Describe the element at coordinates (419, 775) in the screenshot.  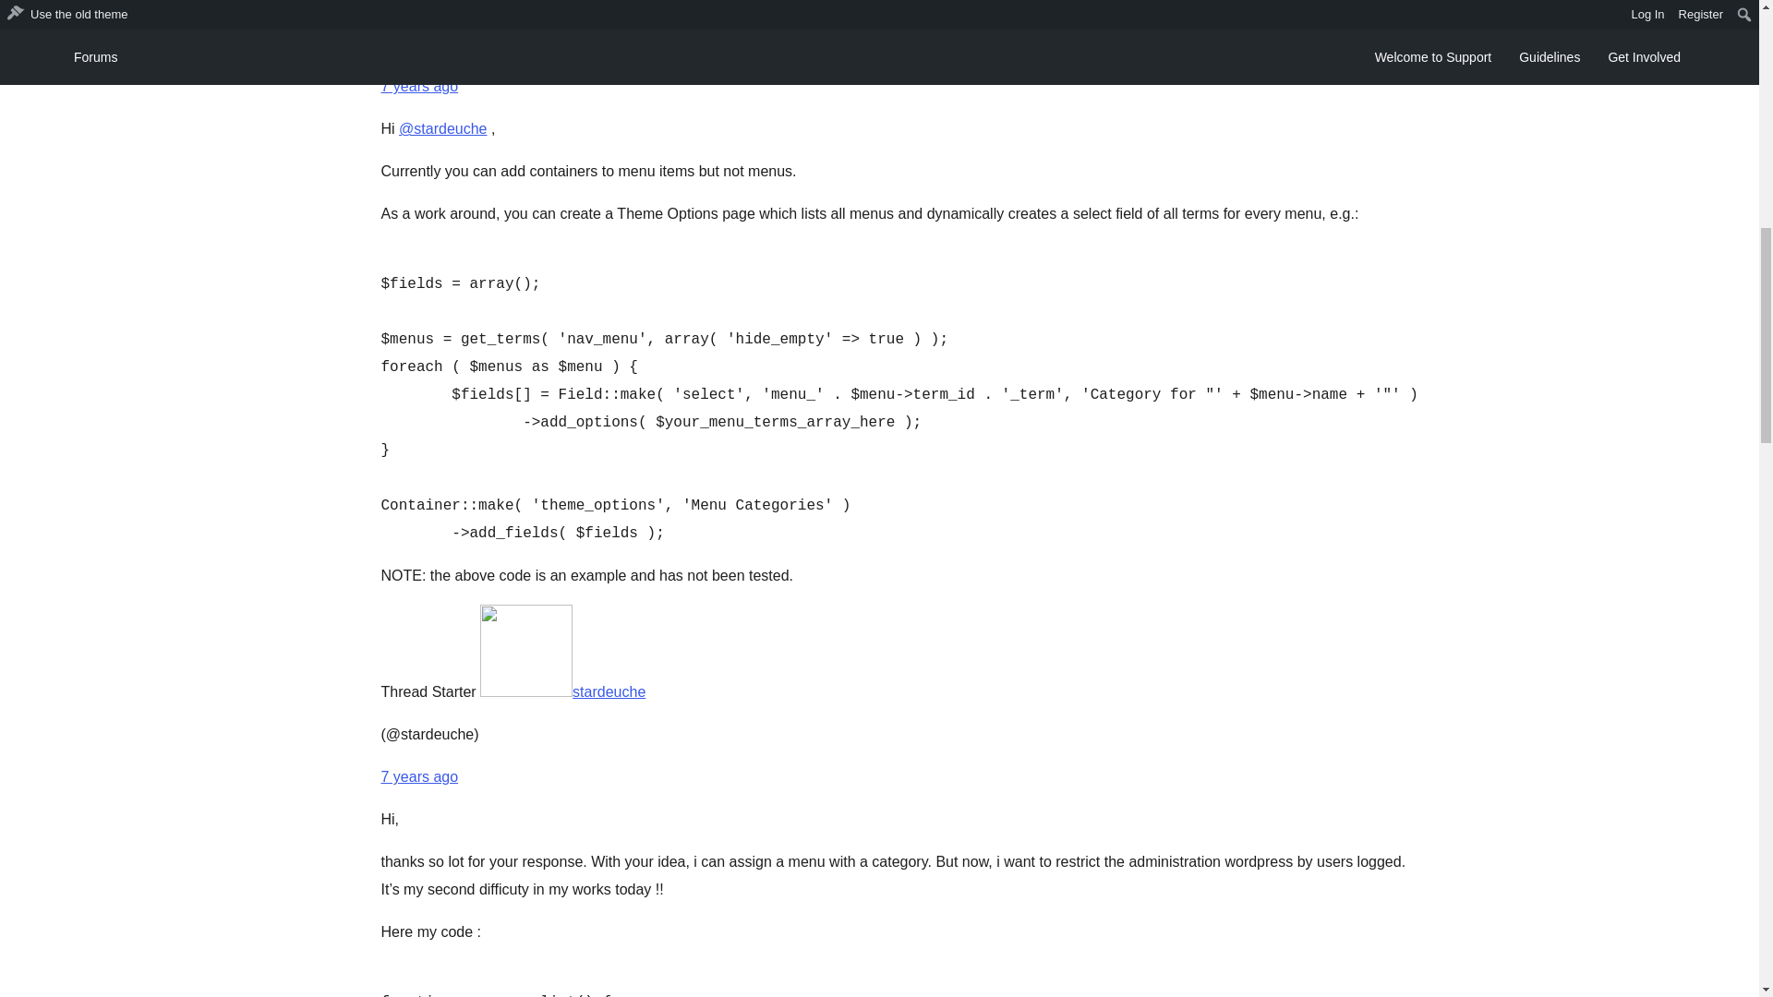
I see `August 16, 2017 at 1:57 pm` at that location.